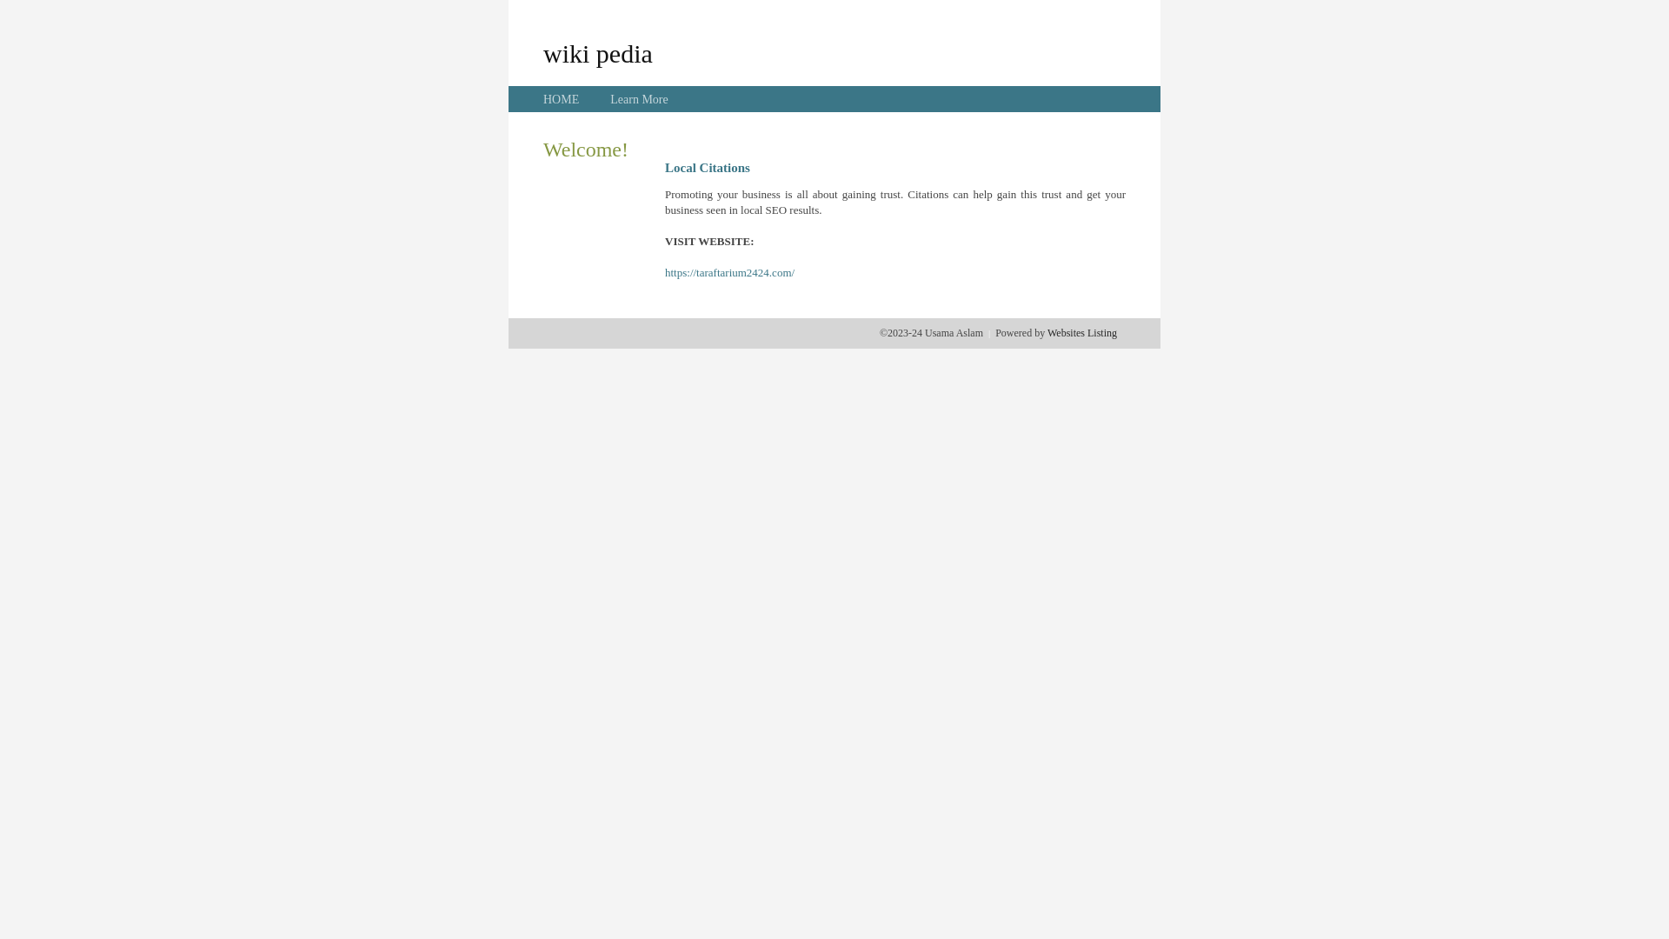 Image resolution: width=1669 pixels, height=939 pixels. What do you see at coordinates (598, 53) in the screenshot?
I see `wiki pedia` at bounding box center [598, 53].